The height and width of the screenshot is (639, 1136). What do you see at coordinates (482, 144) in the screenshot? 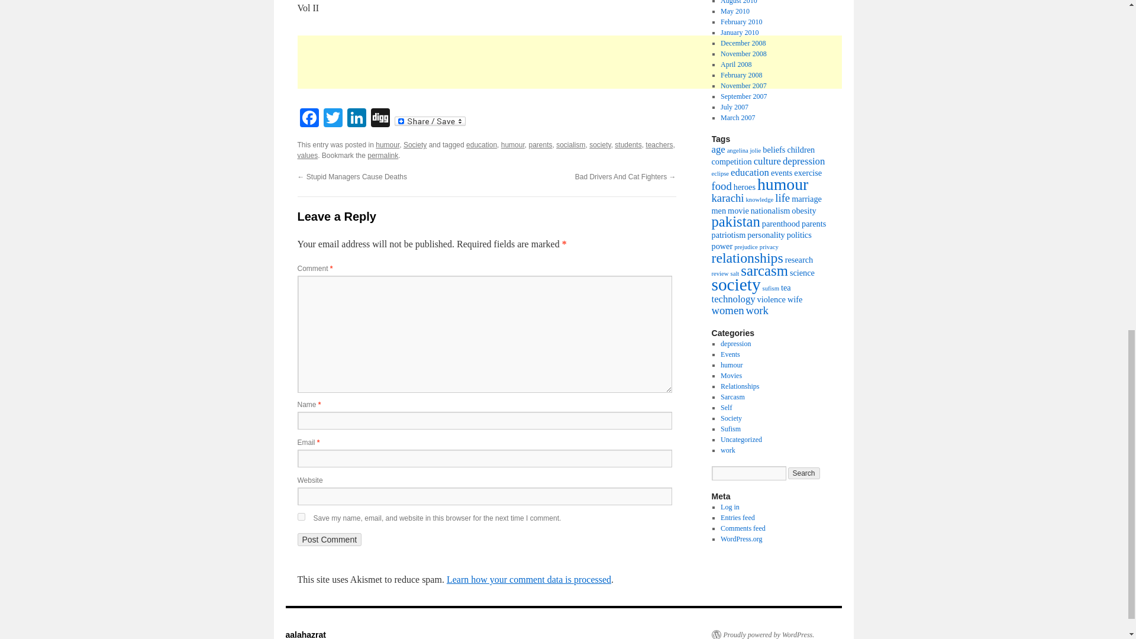
I see `education` at bounding box center [482, 144].